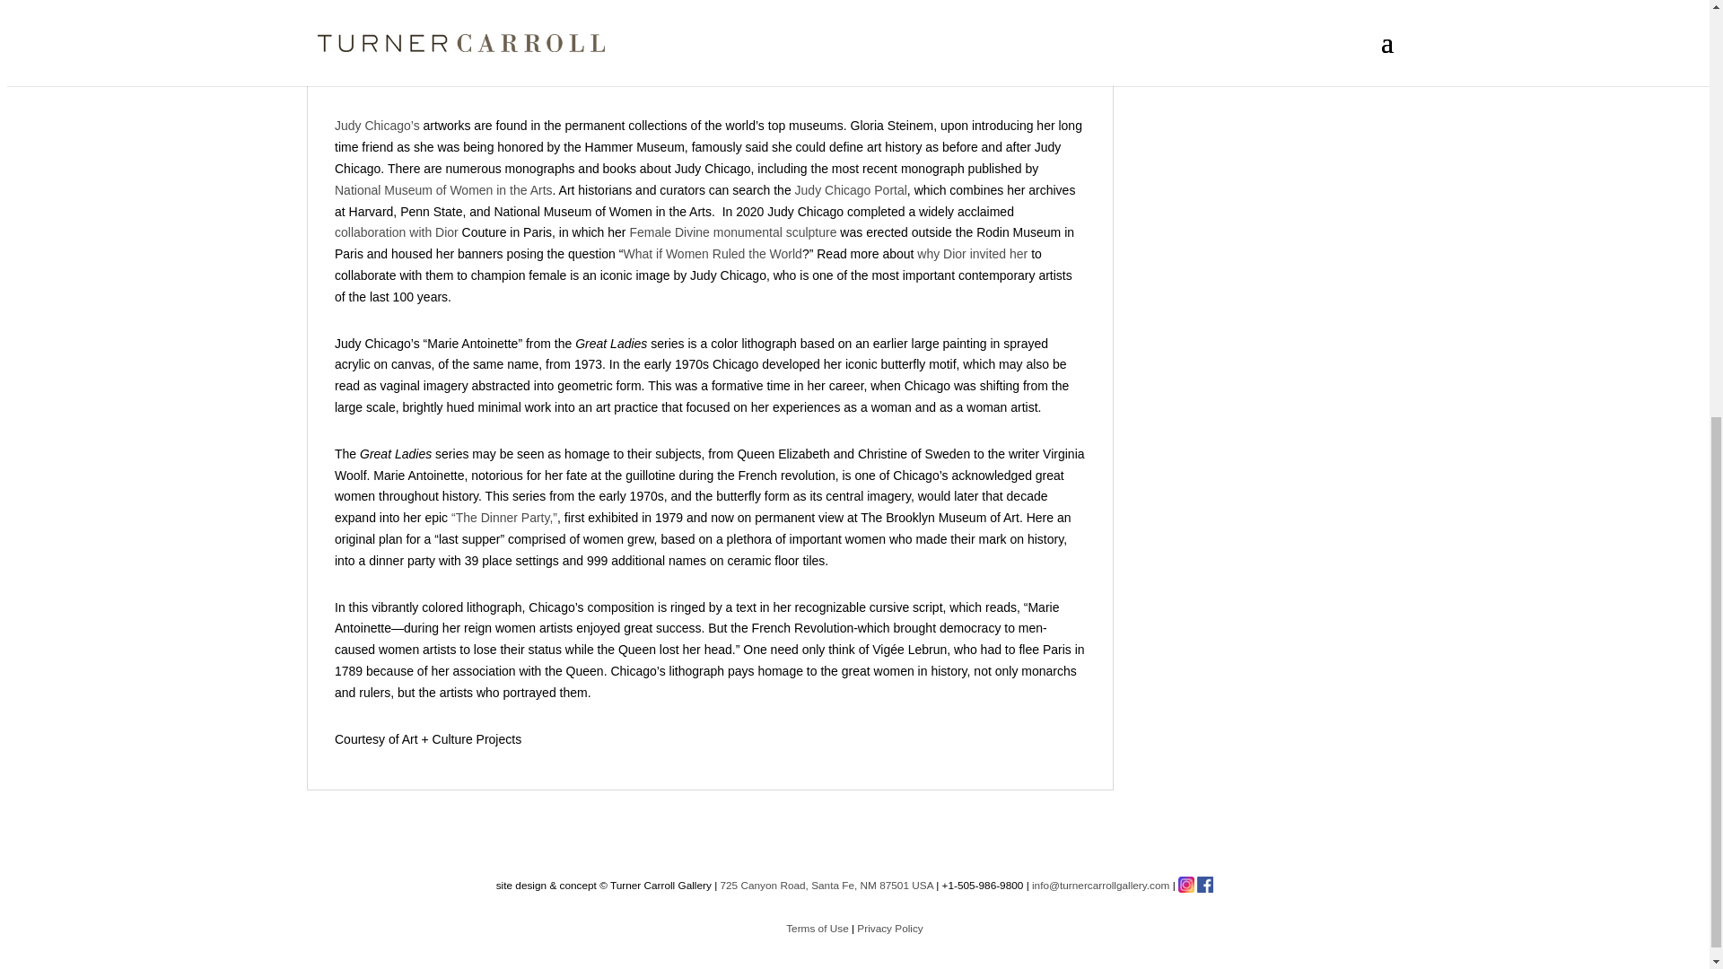 Image resolution: width=1723 pixels, height=969 pixels. I want to click on why Dior invited her, so click(971, 253).